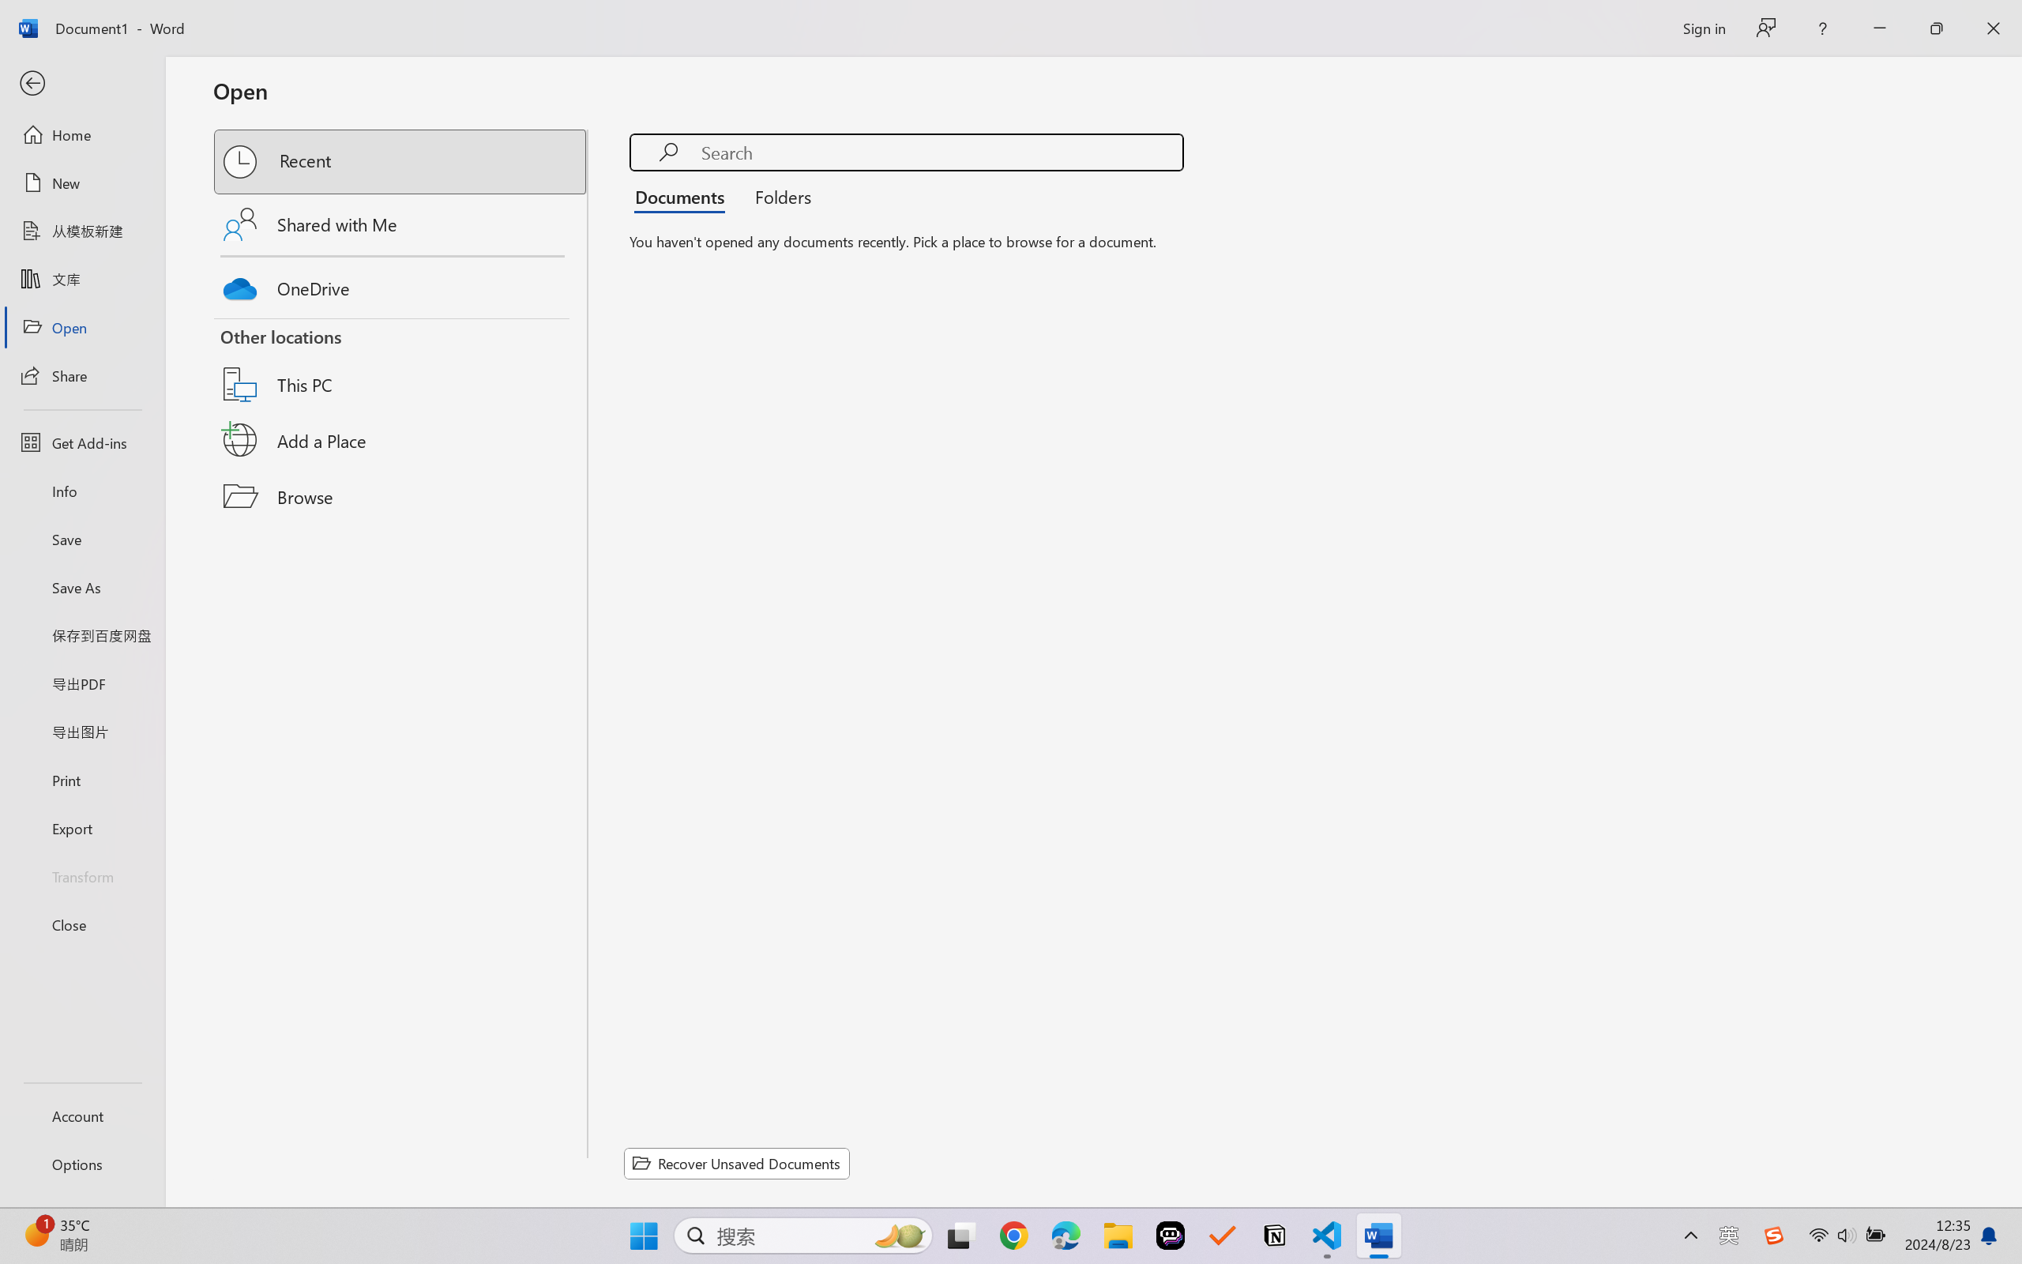 Image resolution: width=2022 pixels, height=1264 pixels. I want to click on Account, so click(82, 1115).